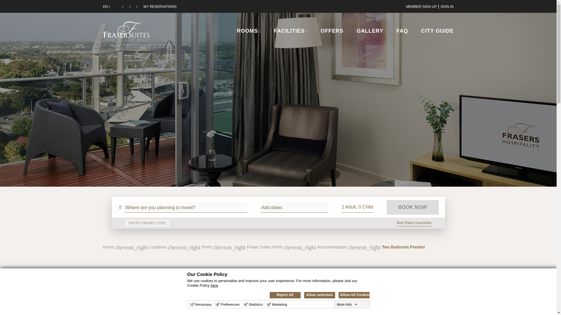 This screenshot has height=315, width=561. I want to click on Allow selection, so click(319, 295).